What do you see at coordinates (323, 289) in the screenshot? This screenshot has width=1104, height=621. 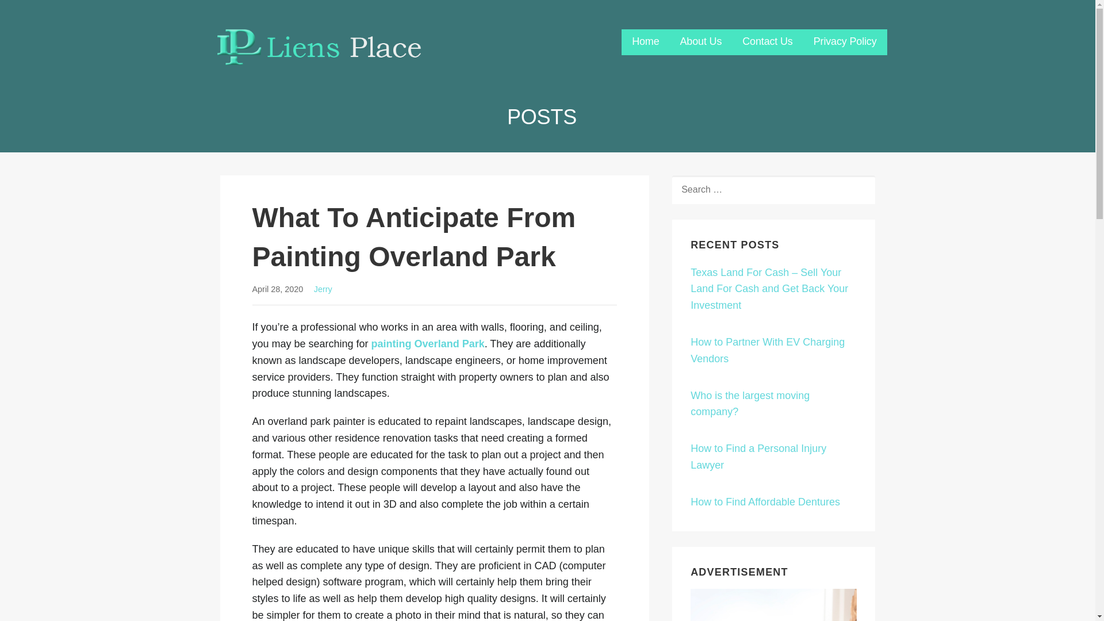 I see `Jerry` at bounding box center [323, 289].